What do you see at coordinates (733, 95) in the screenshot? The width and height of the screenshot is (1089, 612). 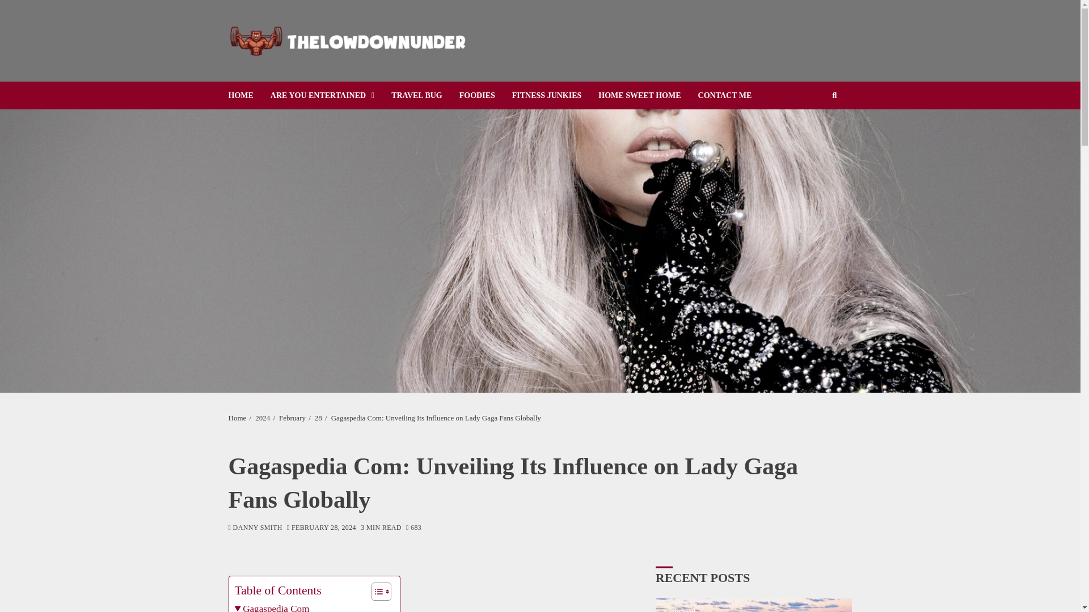 I see `CONTACT ME` at bounding box center [733, 95].